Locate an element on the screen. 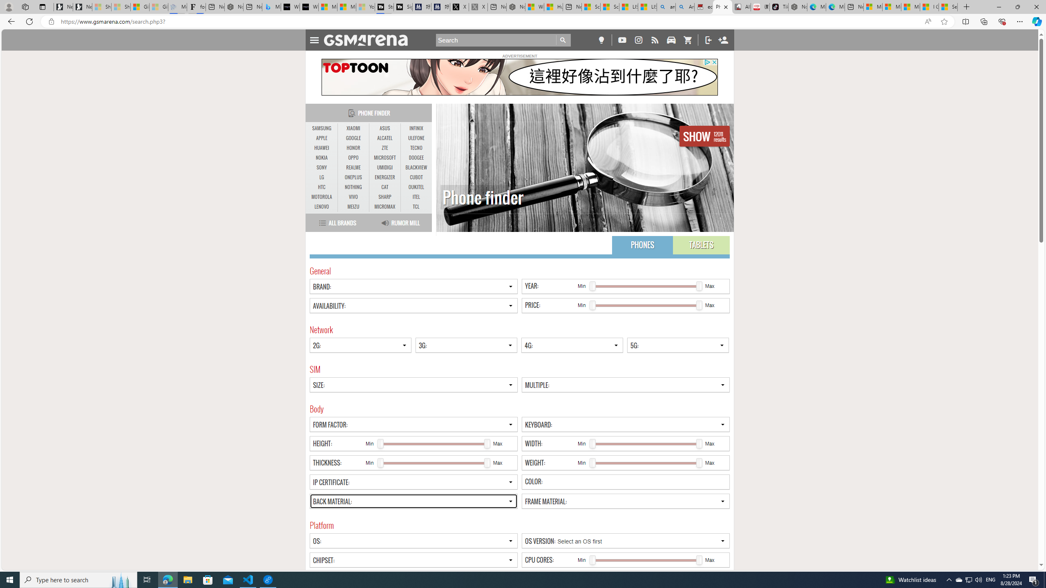 This screenshot has width=1046, height=588. MICROSOFT is located at coordinates (385, 158).